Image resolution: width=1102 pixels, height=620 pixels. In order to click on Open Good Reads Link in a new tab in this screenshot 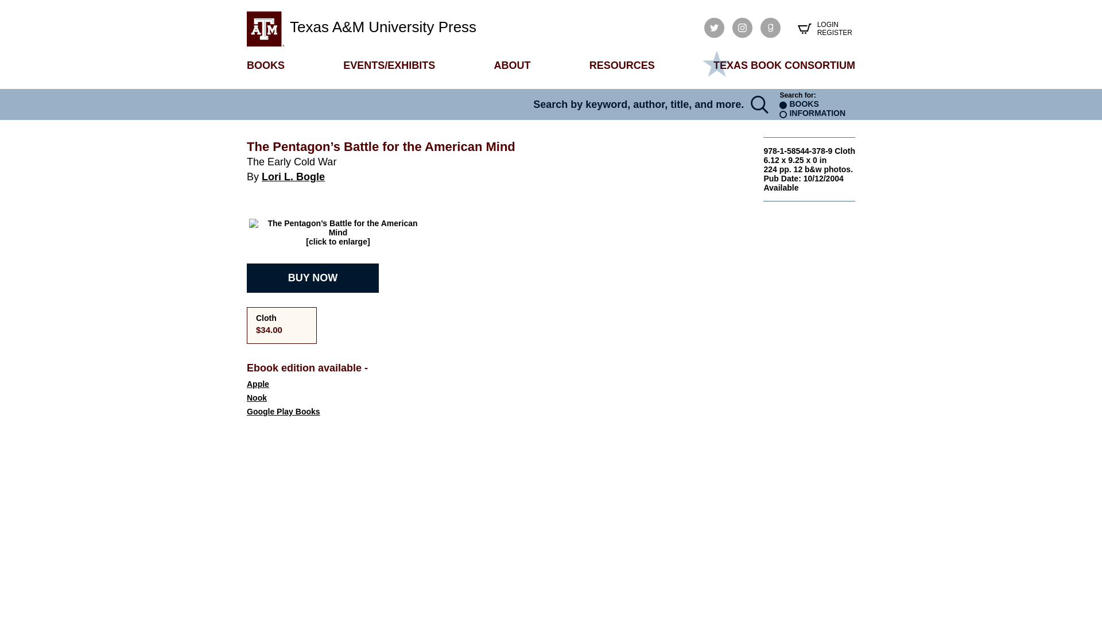, I will do `click(770, 28)`.